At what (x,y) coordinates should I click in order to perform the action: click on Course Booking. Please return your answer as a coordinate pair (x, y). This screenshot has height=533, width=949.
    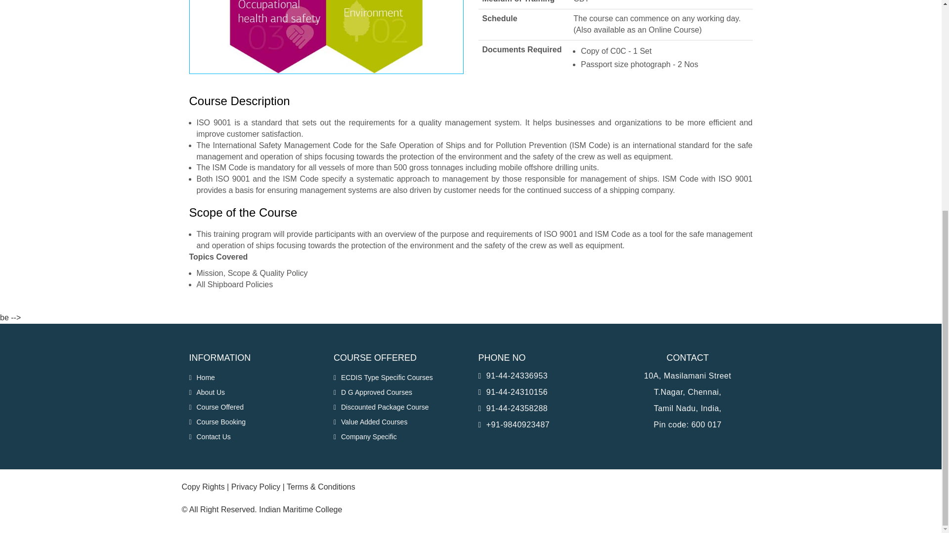
    Looking at the image, I should click on (217, 422).